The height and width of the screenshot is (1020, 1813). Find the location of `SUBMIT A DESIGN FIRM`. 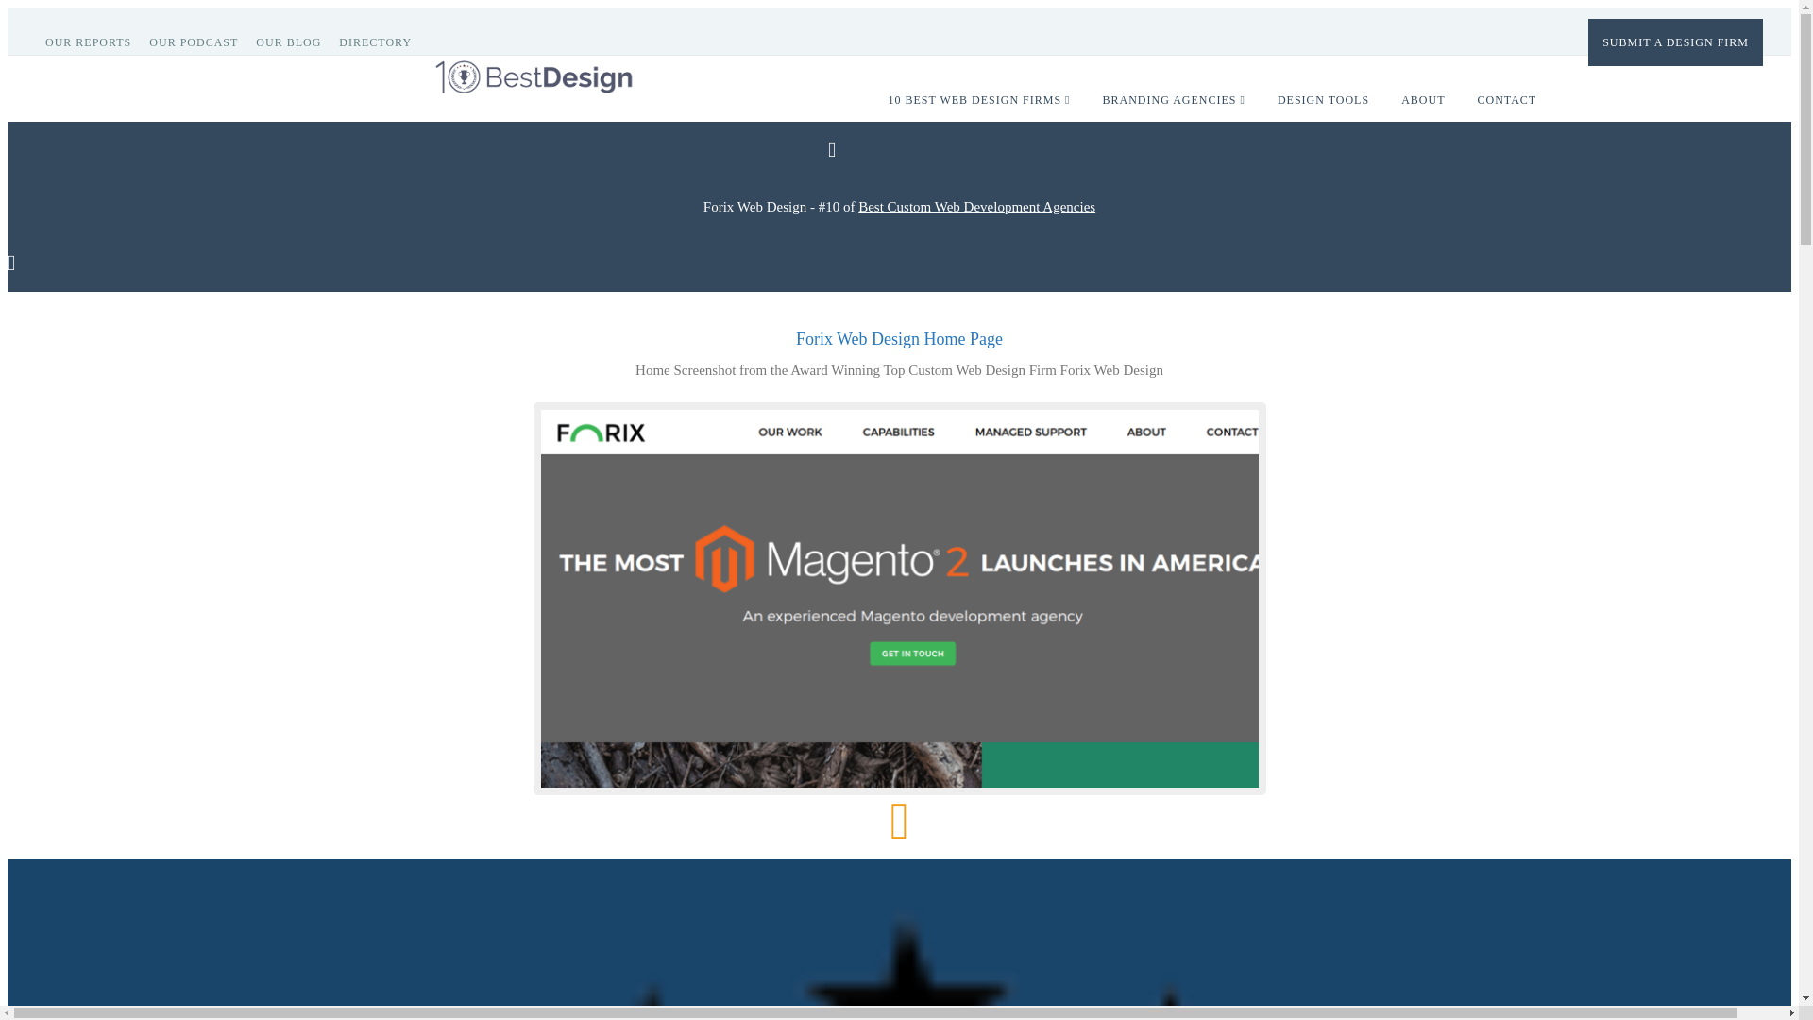

SUBMIT A DESIGN FIRM is located at coordinates (1675, 42).